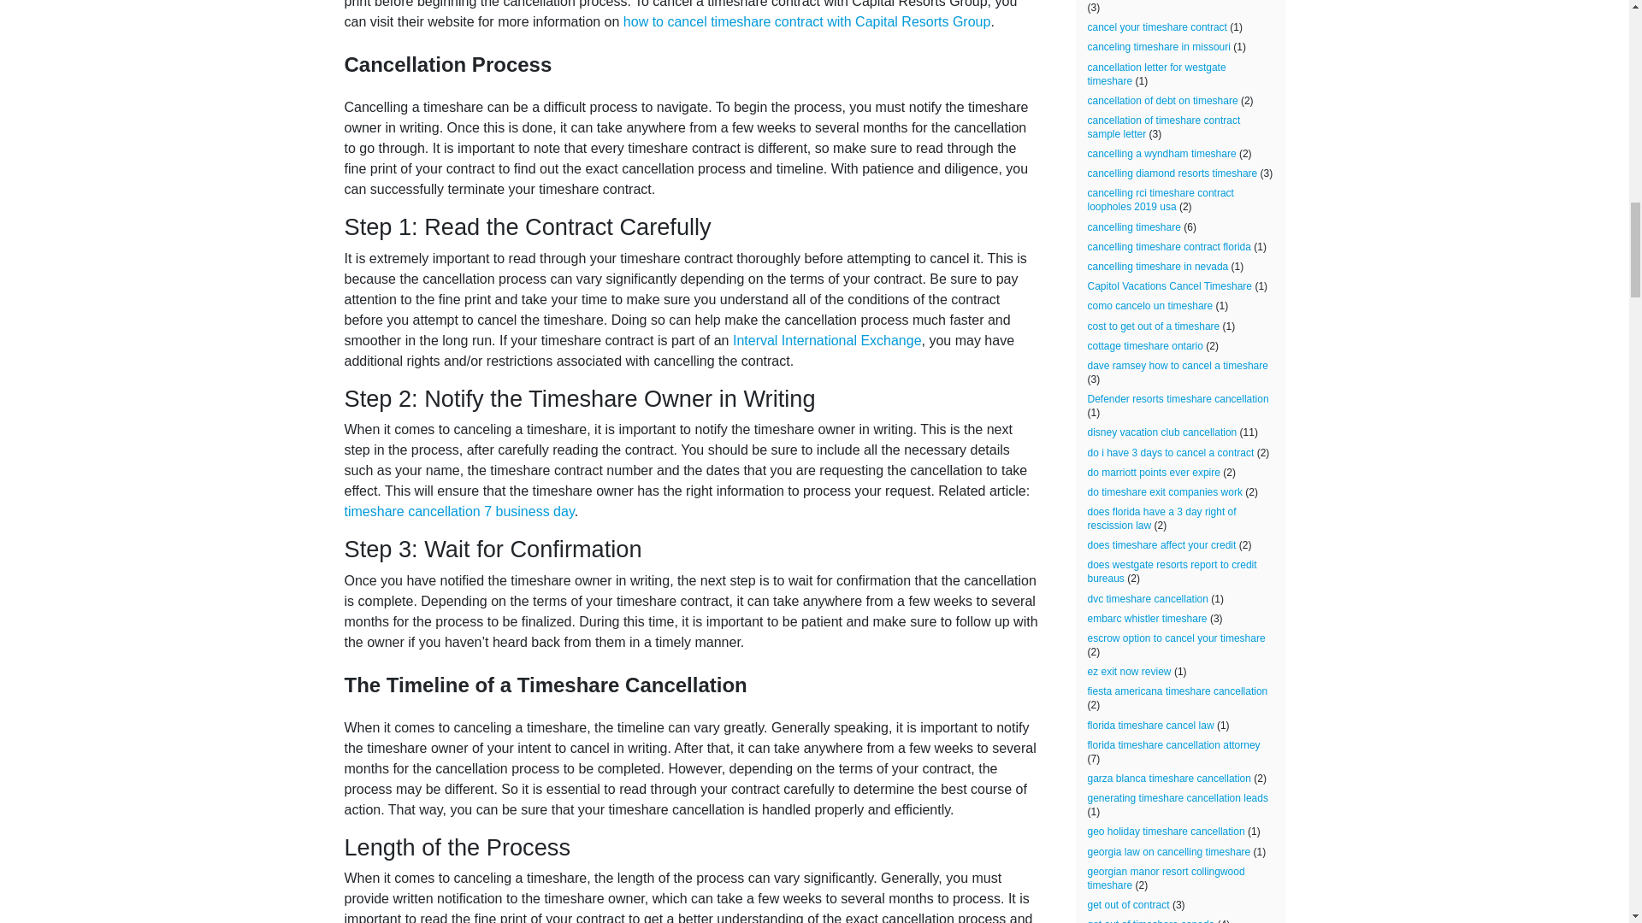 Image resolution: width=1642 pixels, height=923 pixels. What do you see at coordinates (826, 340) in the screenshot?
I see `Interval International Exchange` at bounding box center [826, 340].